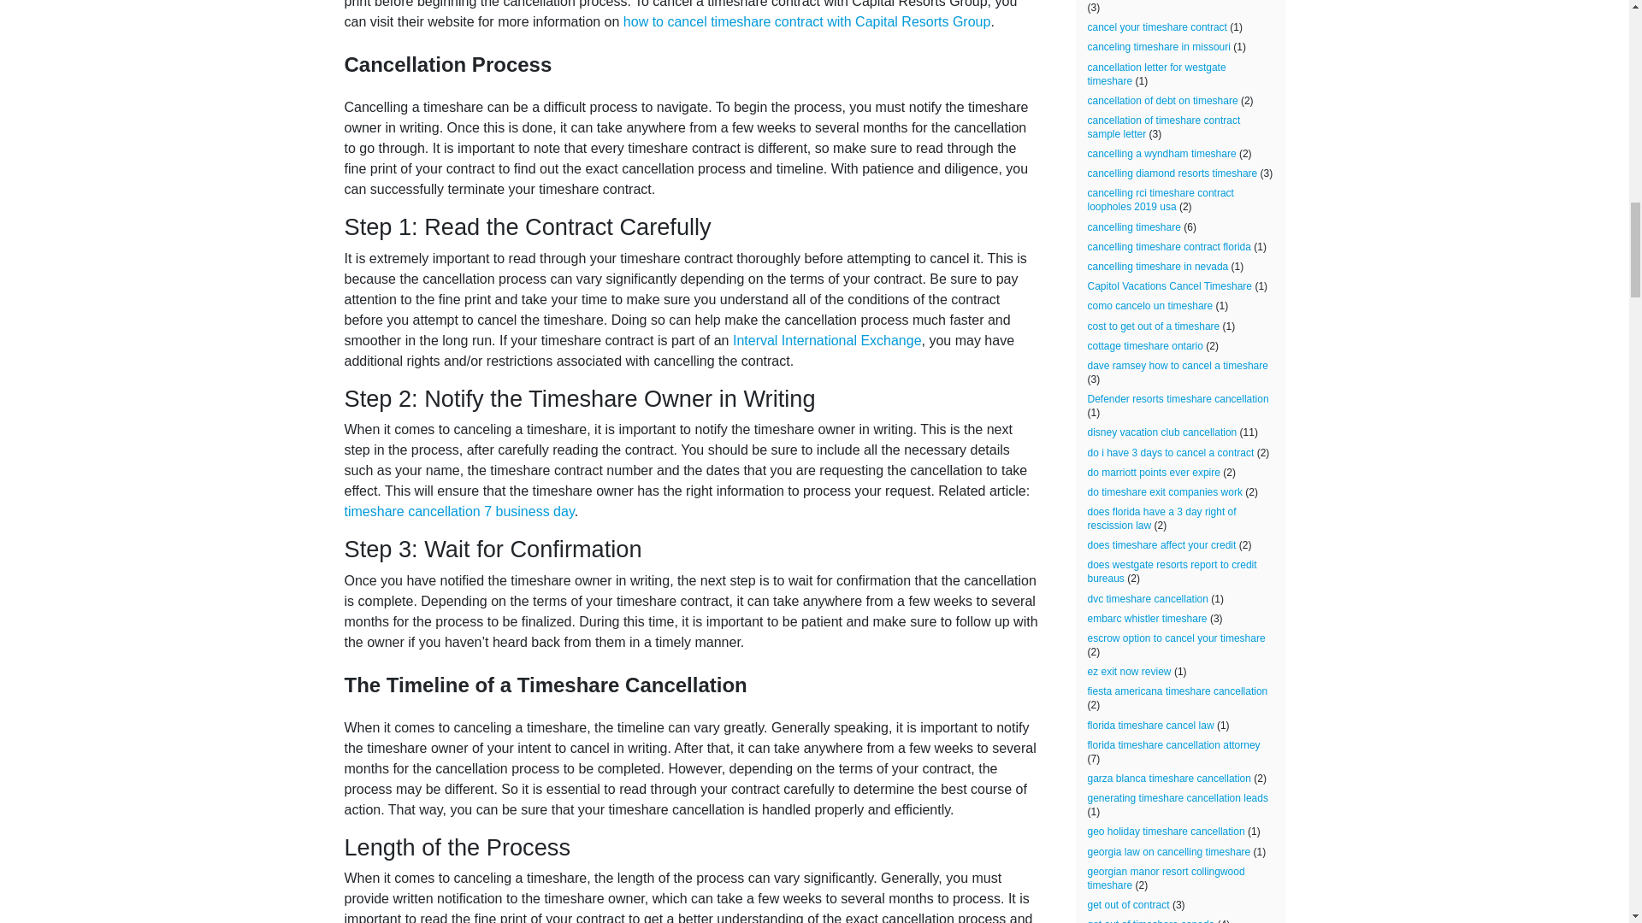 Image resolution: width=1642 pixels, height=923 pixels. What do you see at coordinates (826, 340) in the screenshot?
I see `Interval International Exchange` at bounding box center [826, 340].